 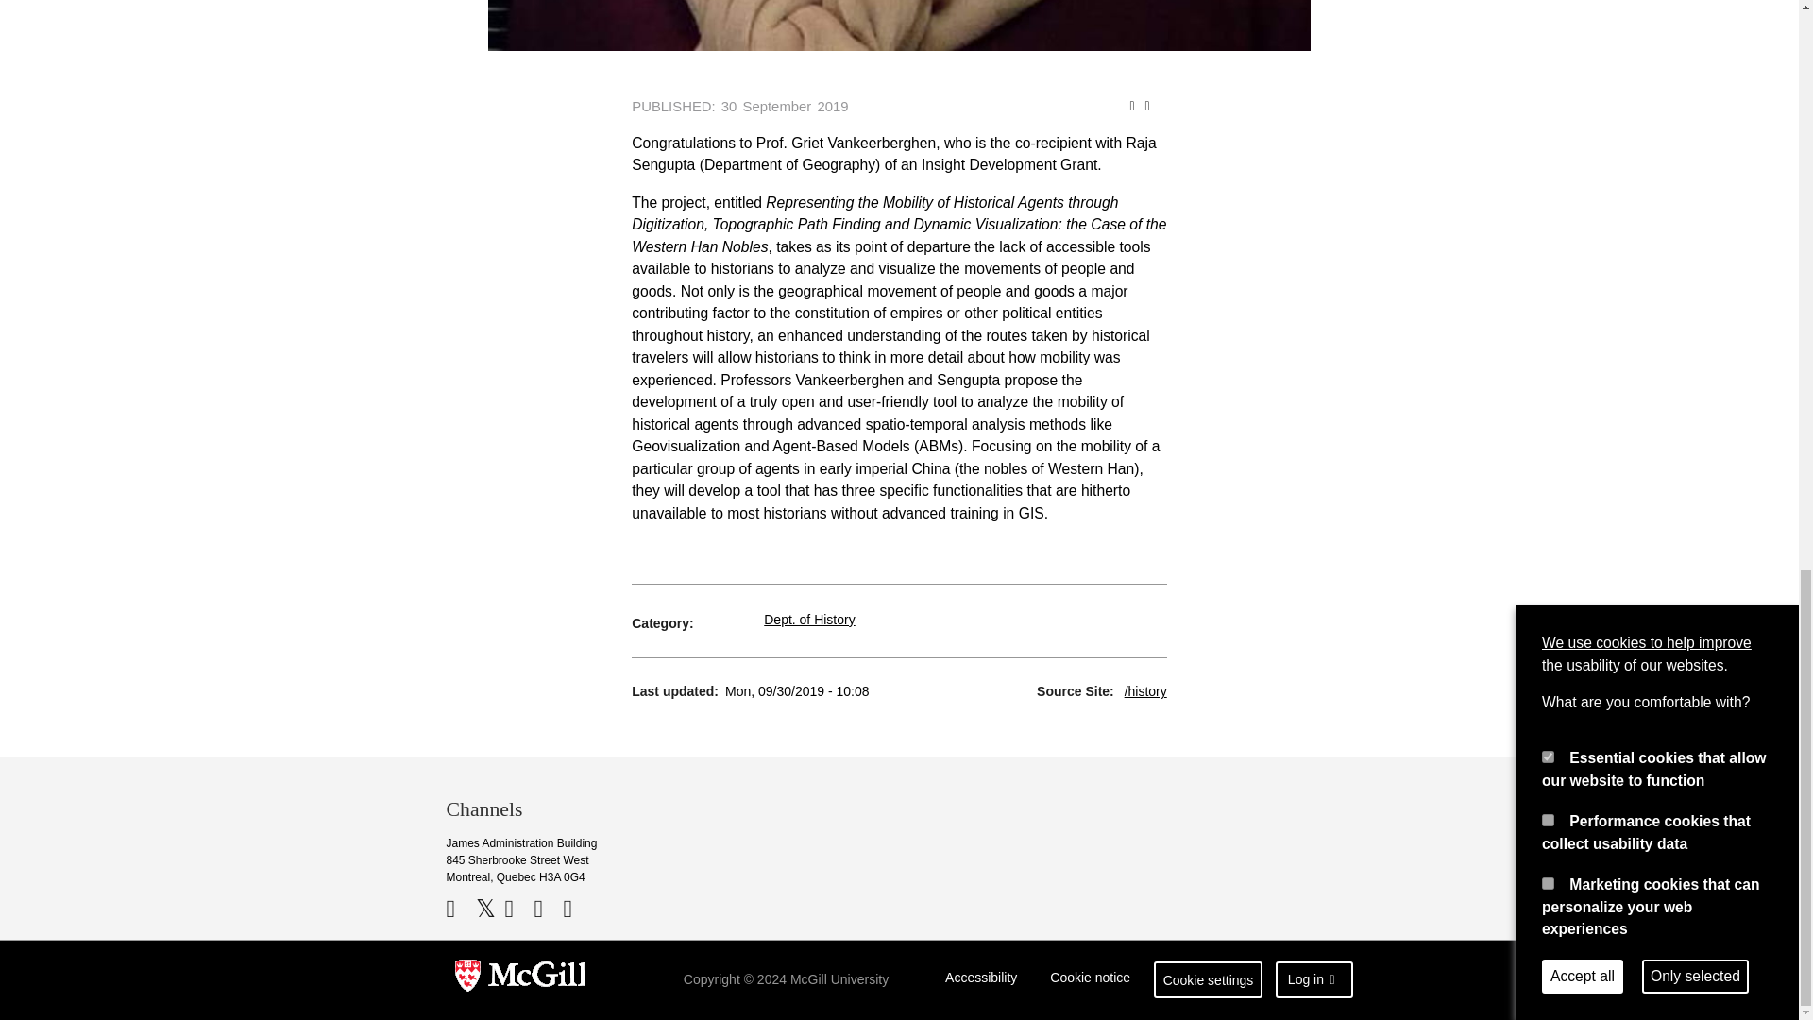 I want to click on Follow us on X, so click(x=488, y=909).